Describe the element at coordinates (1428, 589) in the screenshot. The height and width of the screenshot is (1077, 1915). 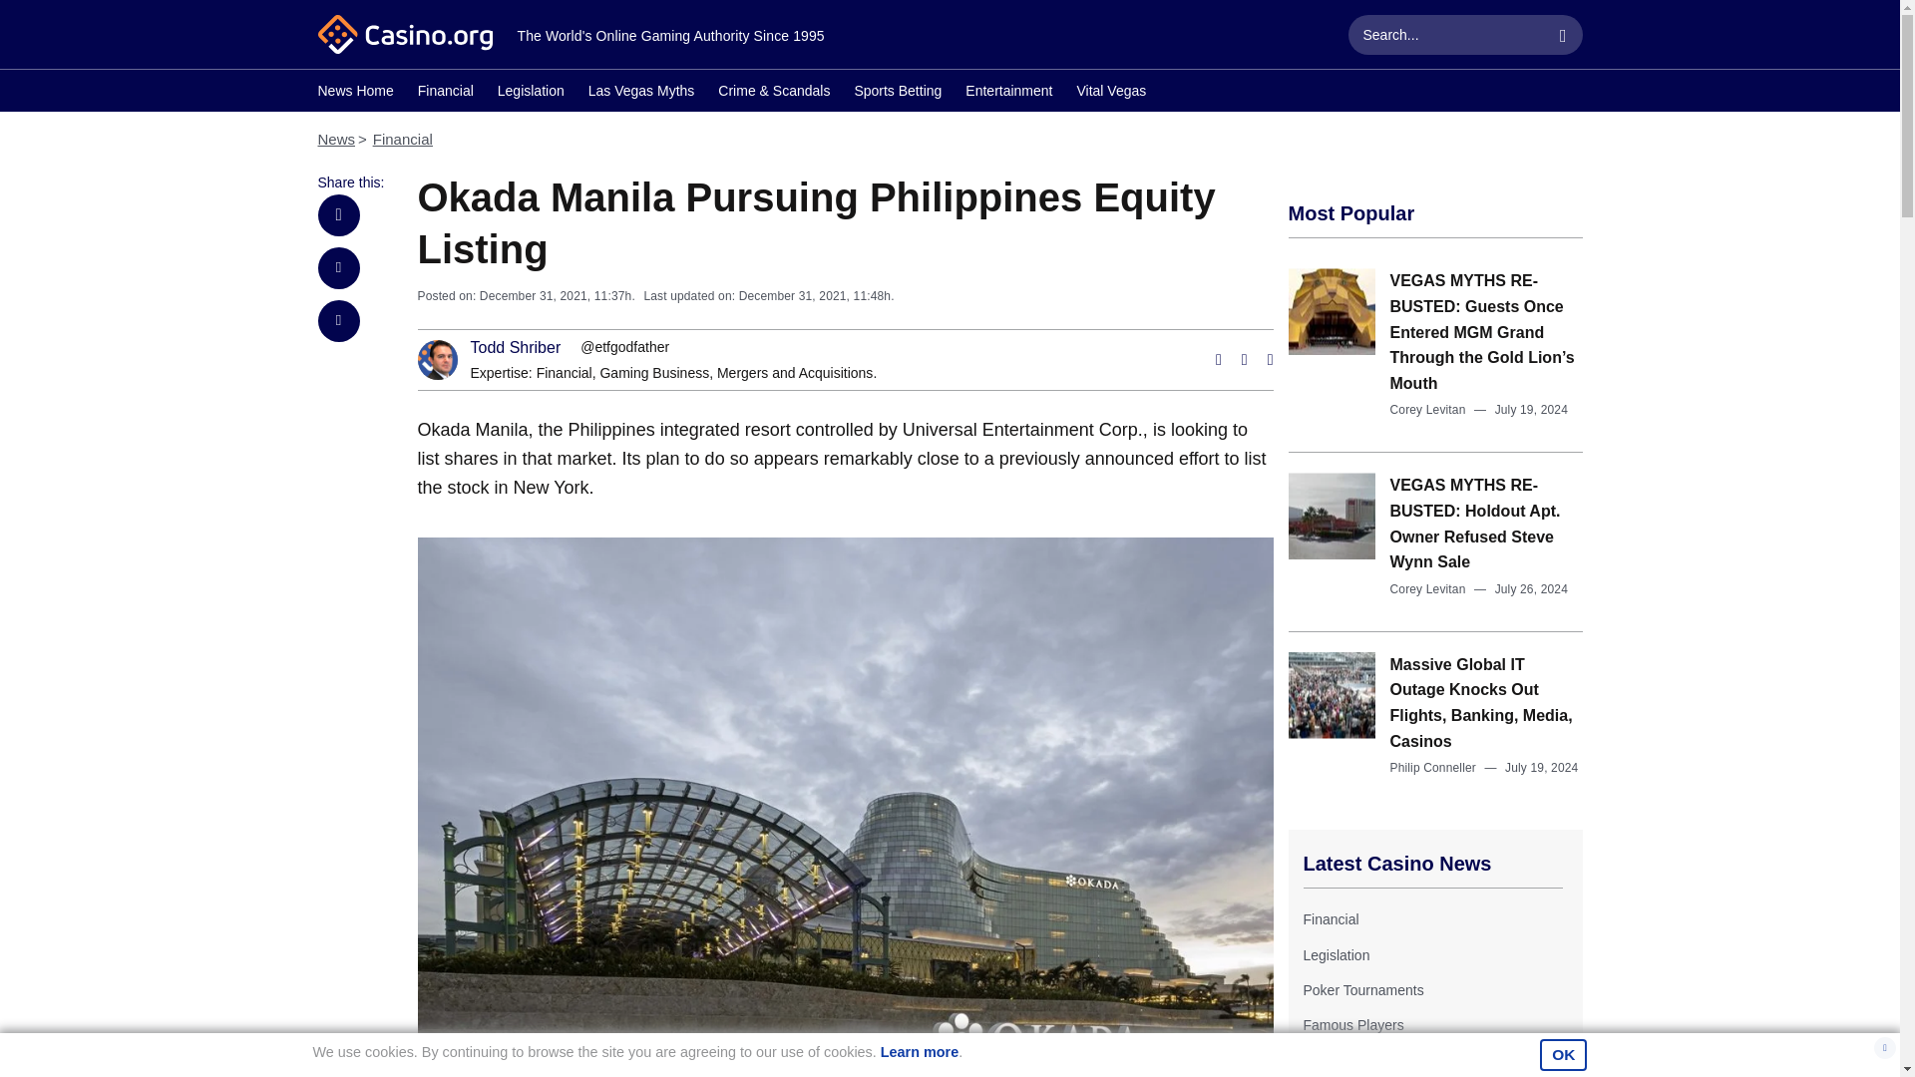
I see `Corey Levitan` at that location.